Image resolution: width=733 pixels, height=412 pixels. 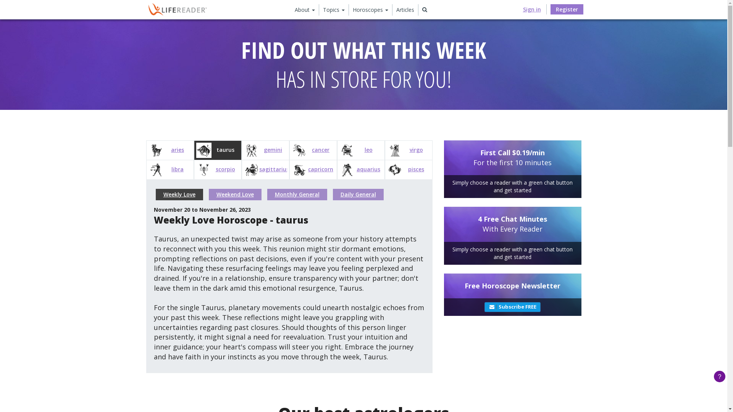 What do you see at coordinates (405, 10) in the screenshot?
I see `Articles` at bounding box center [405, 10].